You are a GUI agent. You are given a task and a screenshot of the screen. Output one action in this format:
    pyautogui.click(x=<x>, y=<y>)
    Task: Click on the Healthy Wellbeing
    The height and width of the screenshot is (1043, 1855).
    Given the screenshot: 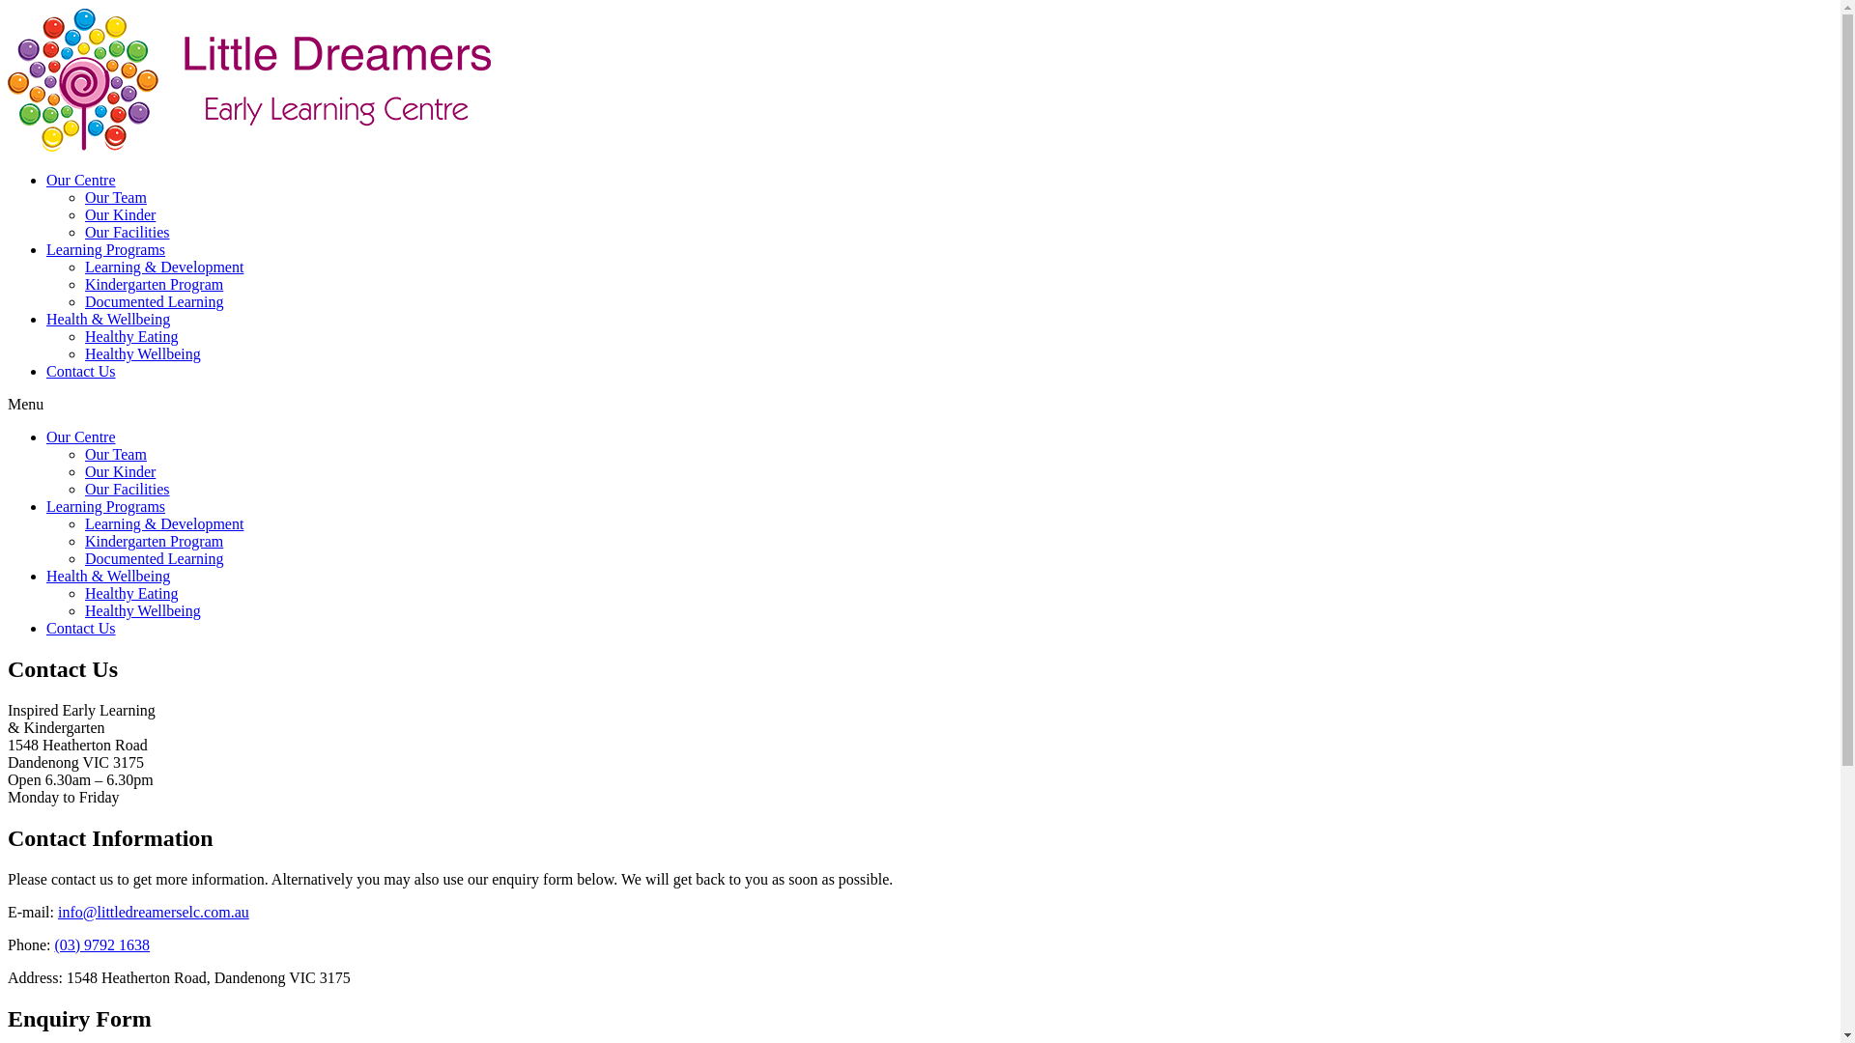 What is the action you would take?
    pyautogui.click(x=143, y=353)
    